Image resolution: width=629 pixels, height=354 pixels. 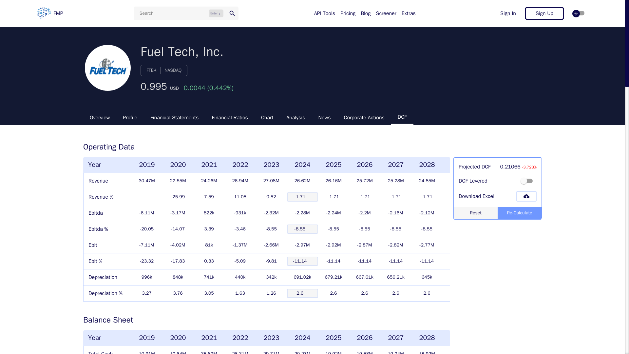 What do you see at coordinates (178, 181) in the screenshot?
I see `22,550,000` at bounding box center [178, 181].